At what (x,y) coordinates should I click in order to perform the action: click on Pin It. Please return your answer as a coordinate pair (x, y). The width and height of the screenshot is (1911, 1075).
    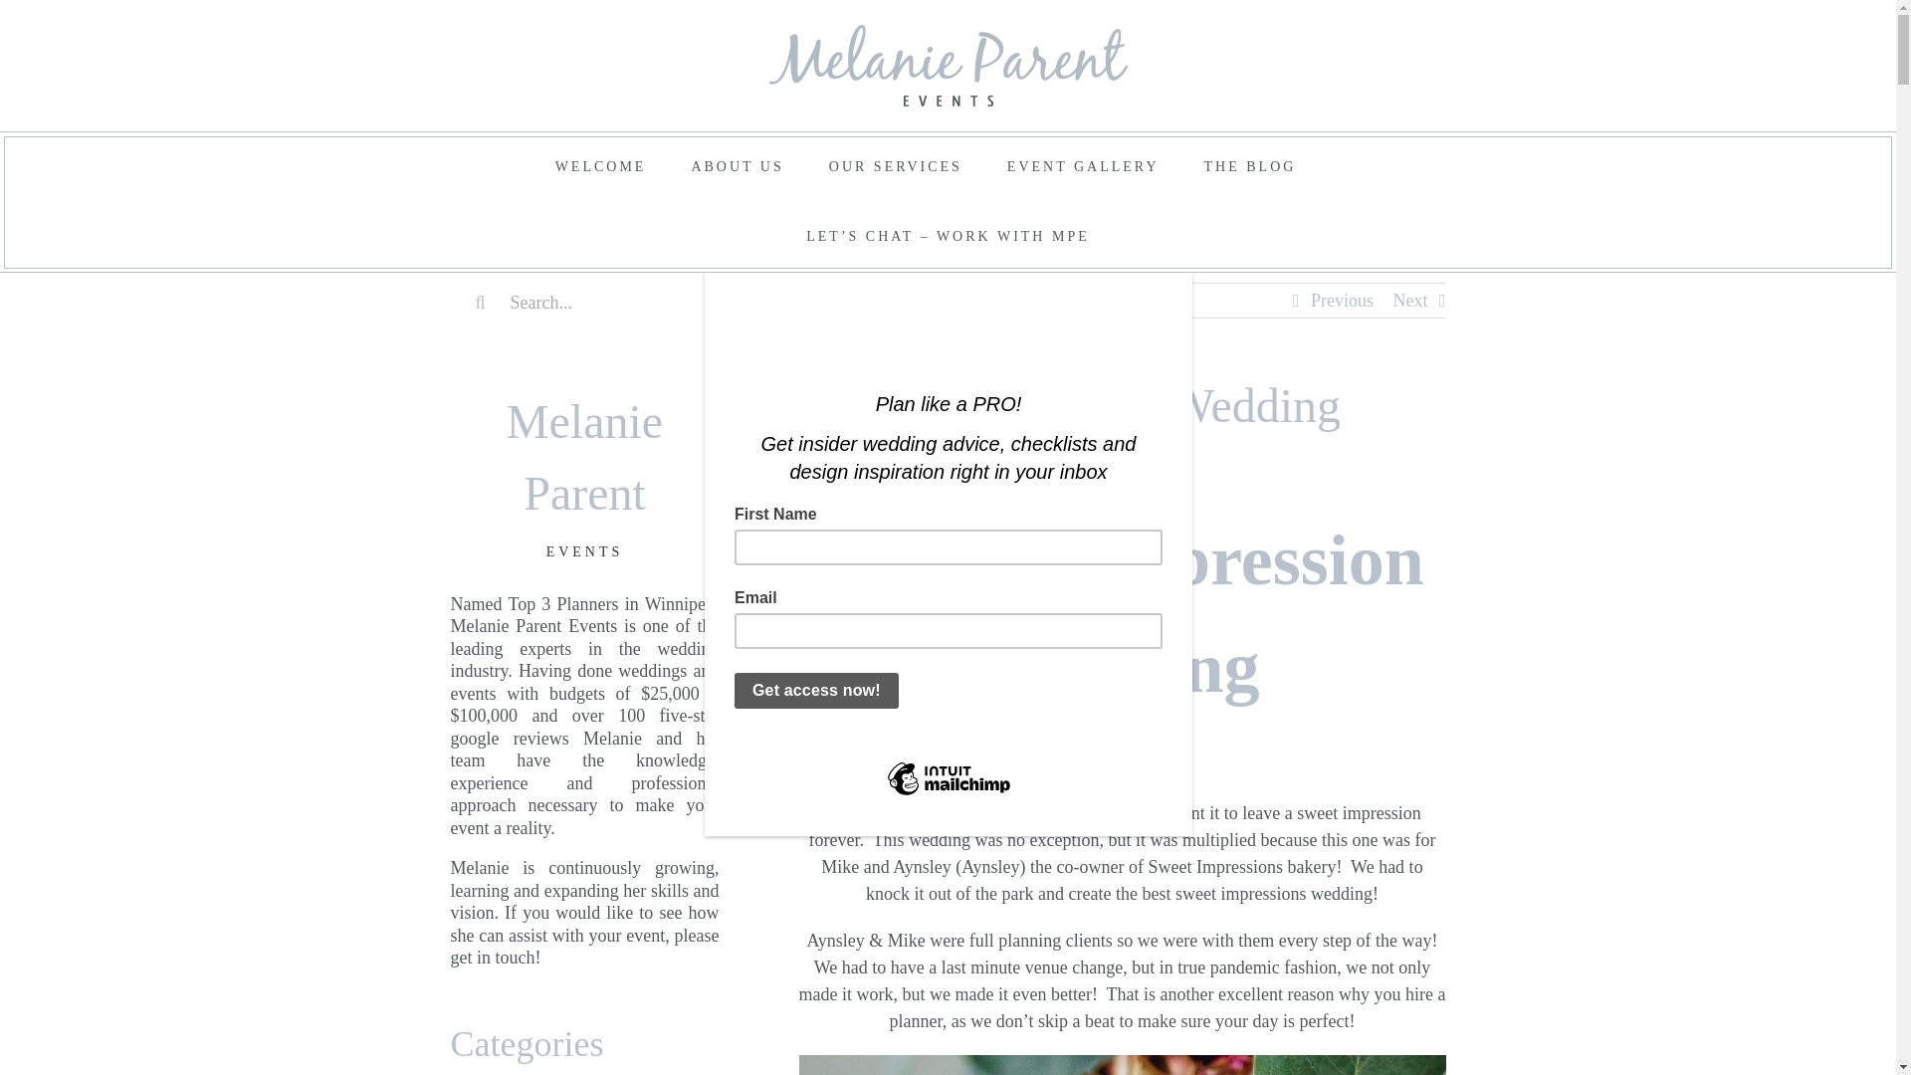
    Looking at the image, I should click on (826, 482).